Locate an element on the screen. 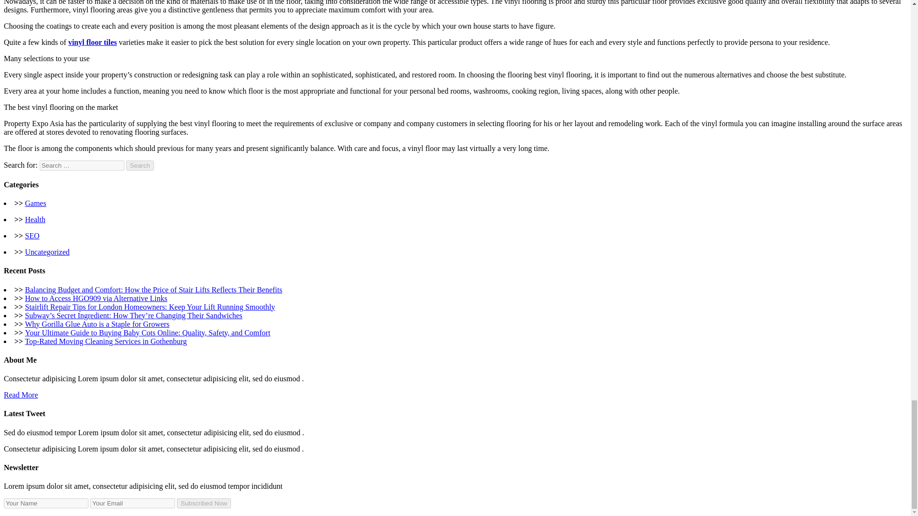  Subscribed Now is located at coordinates (204, 503).